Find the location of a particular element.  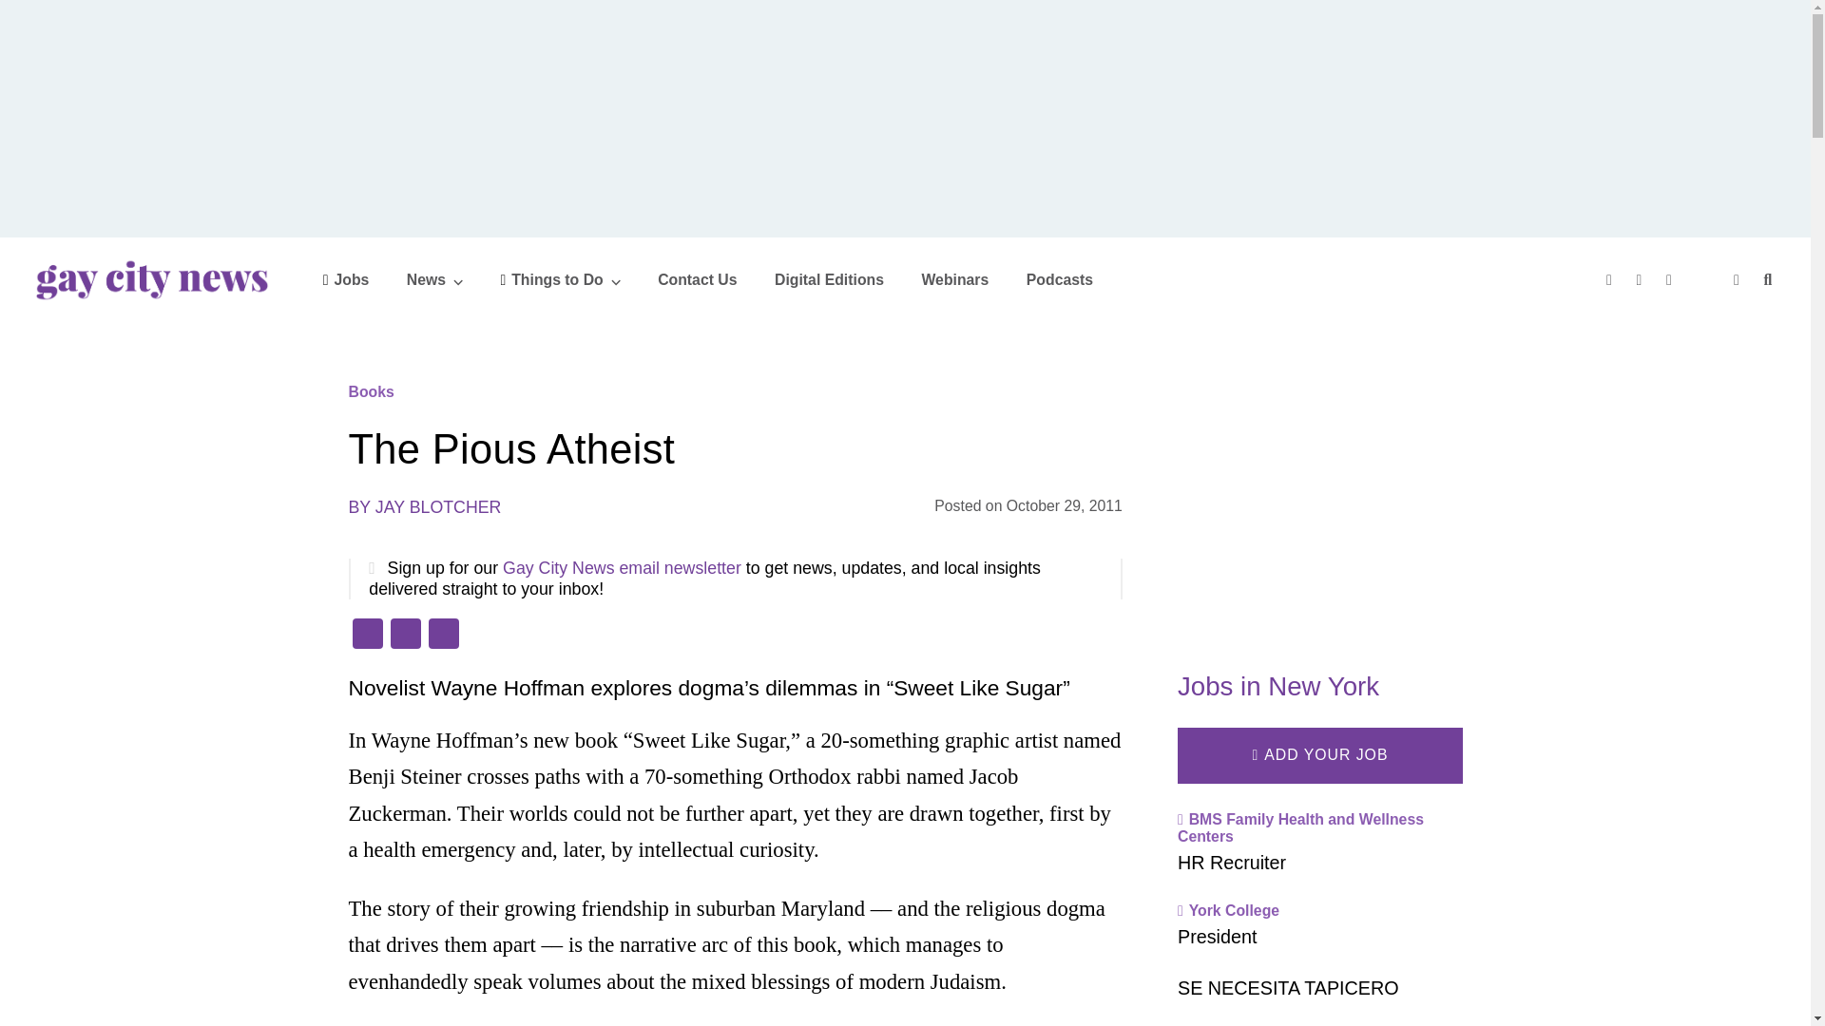

Jobs is located at coordinates (346, 279).